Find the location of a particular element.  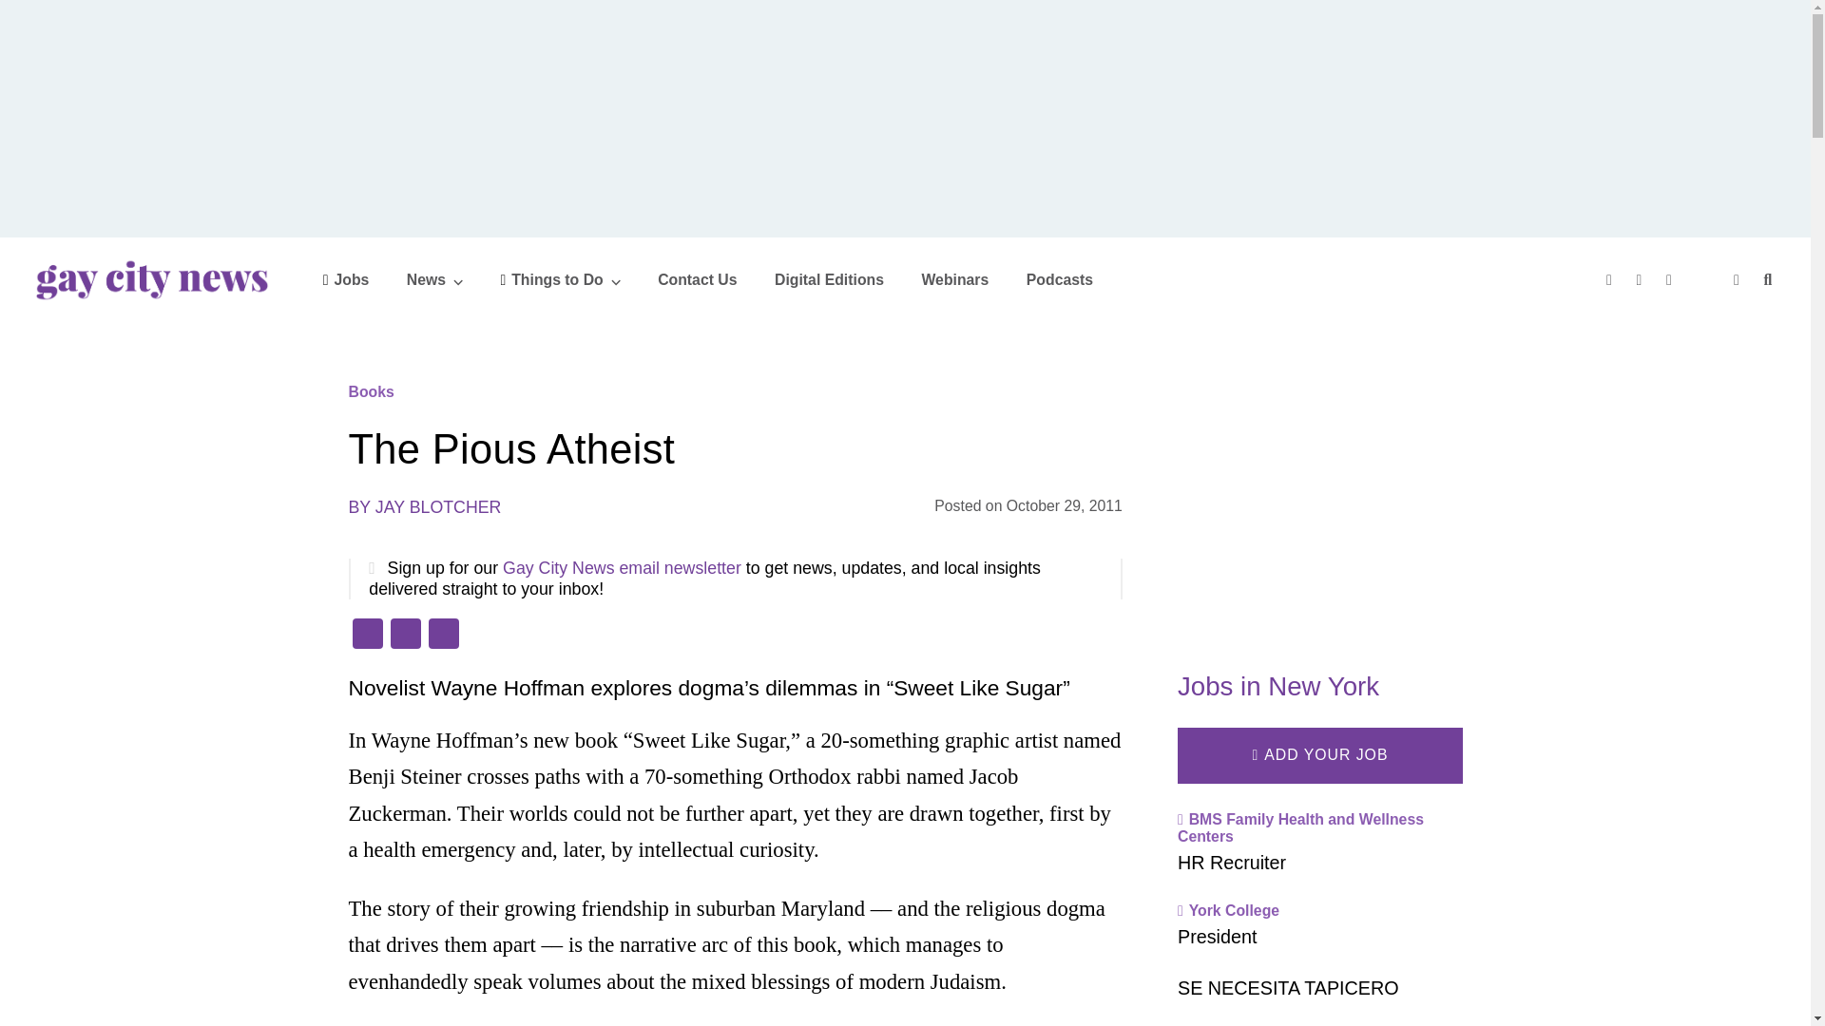

Jobs is located at coordinates (346, 279).